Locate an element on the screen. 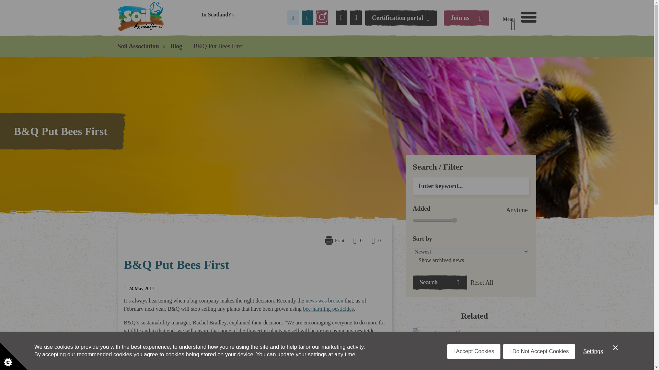 The width and height of the screenshot is (659, 370). Soil Association Facebook is located at coordinates (293, 18).